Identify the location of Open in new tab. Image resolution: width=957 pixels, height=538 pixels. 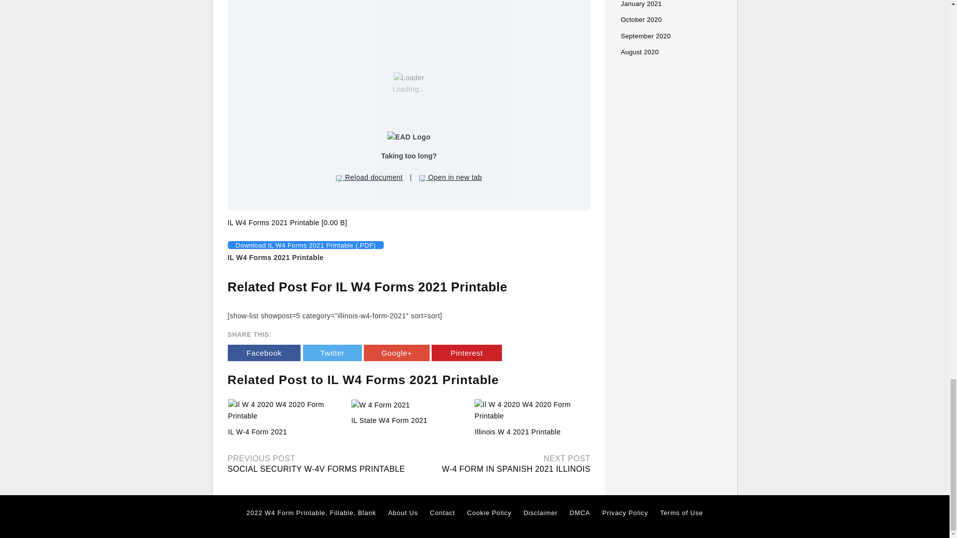
(451, 177).